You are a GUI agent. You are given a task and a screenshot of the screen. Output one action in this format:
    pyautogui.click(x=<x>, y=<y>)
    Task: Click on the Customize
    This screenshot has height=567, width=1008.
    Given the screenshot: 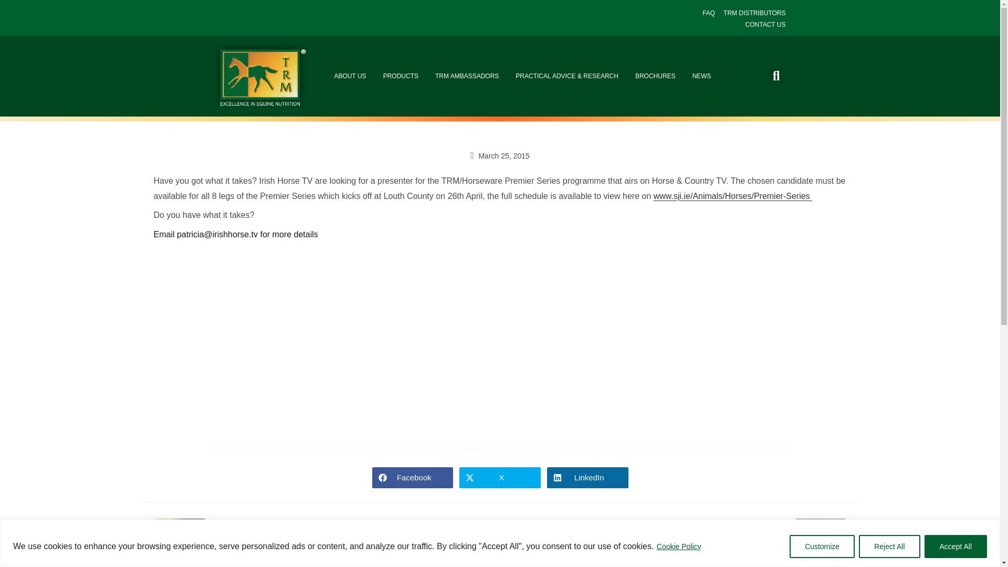 What is the action you would take?
    pyautogui.click(x=822, y=546)
    